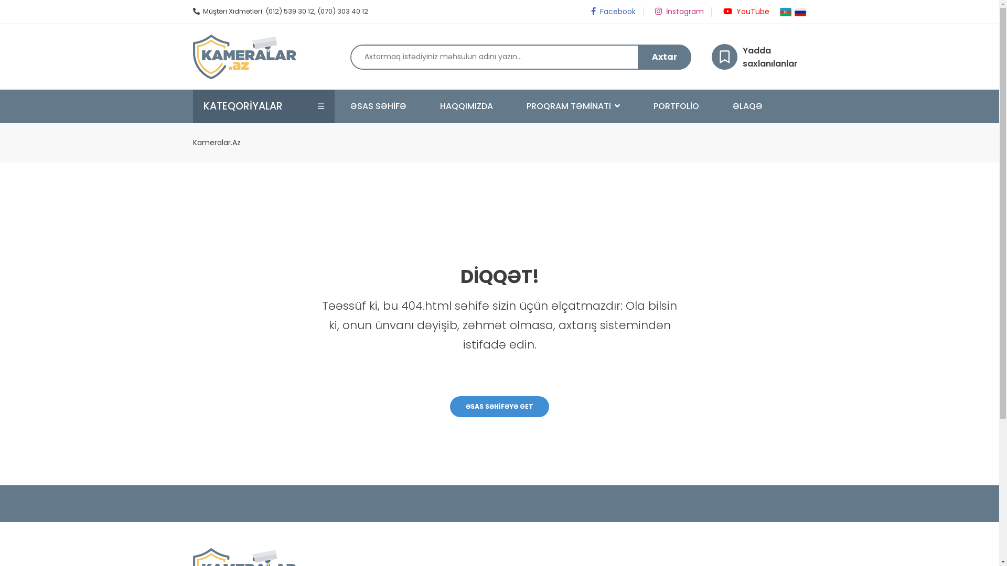 The height and width of the screenshot is (566, 1007). I want to click on   Facebook, so click(613, 12).